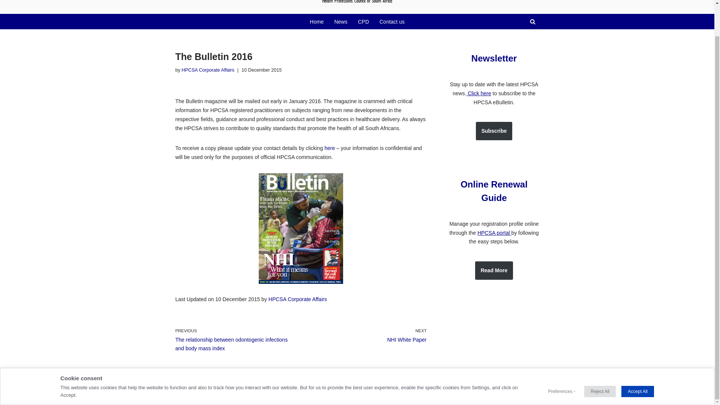 This screenshot has height=405, width=720. Describe the element at coordinates (600, 357) in the screenshot. I see `Reject All` at that location.